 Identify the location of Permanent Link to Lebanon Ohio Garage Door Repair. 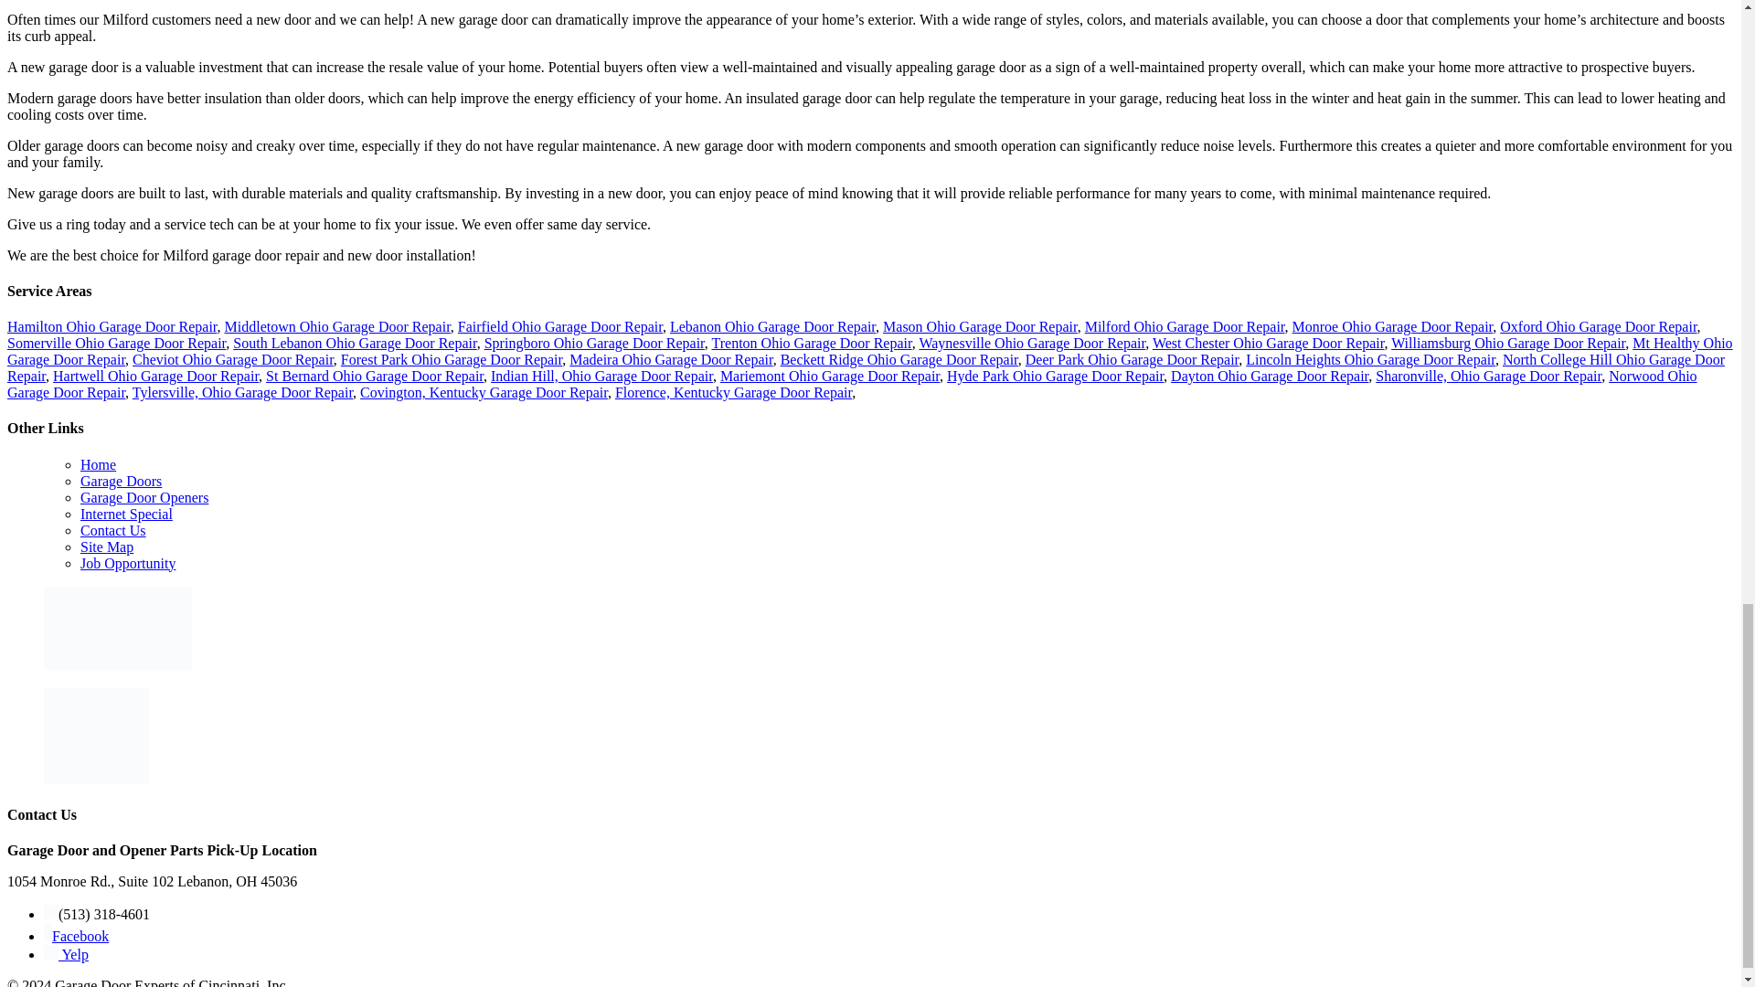
(773, 326).